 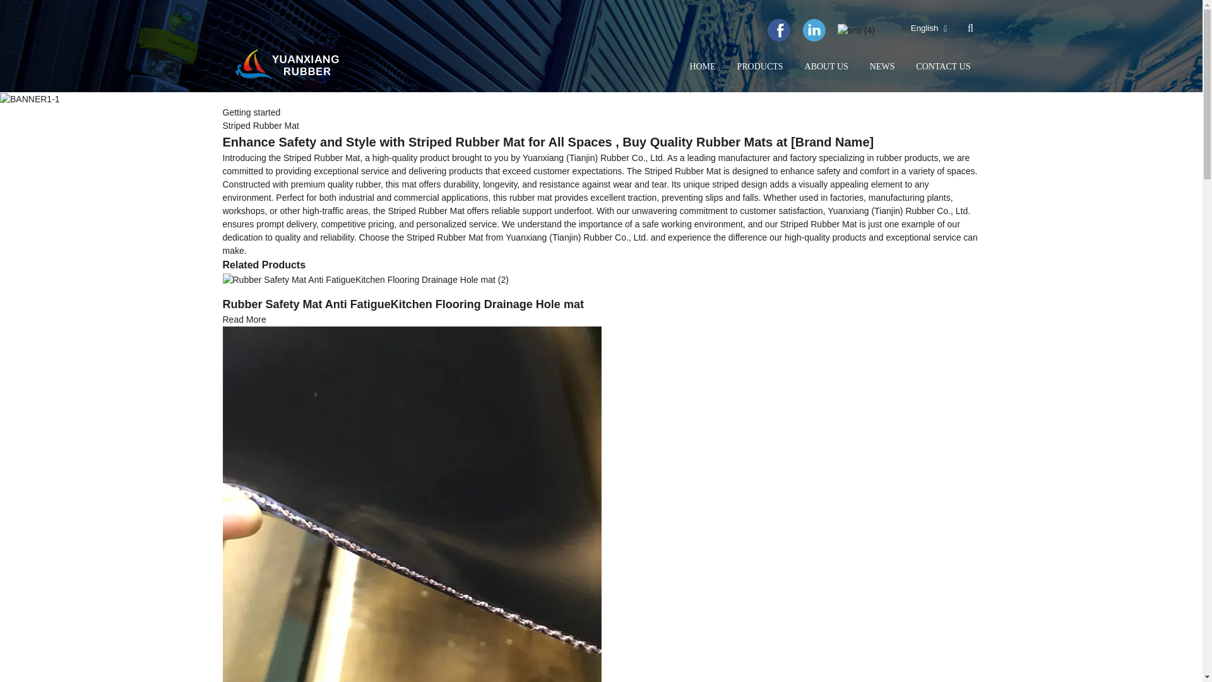 What do you see at coordinates (260, 126) in the screenshot?
I see `Striped Rubber Mat` at bounding box center [260, 126].